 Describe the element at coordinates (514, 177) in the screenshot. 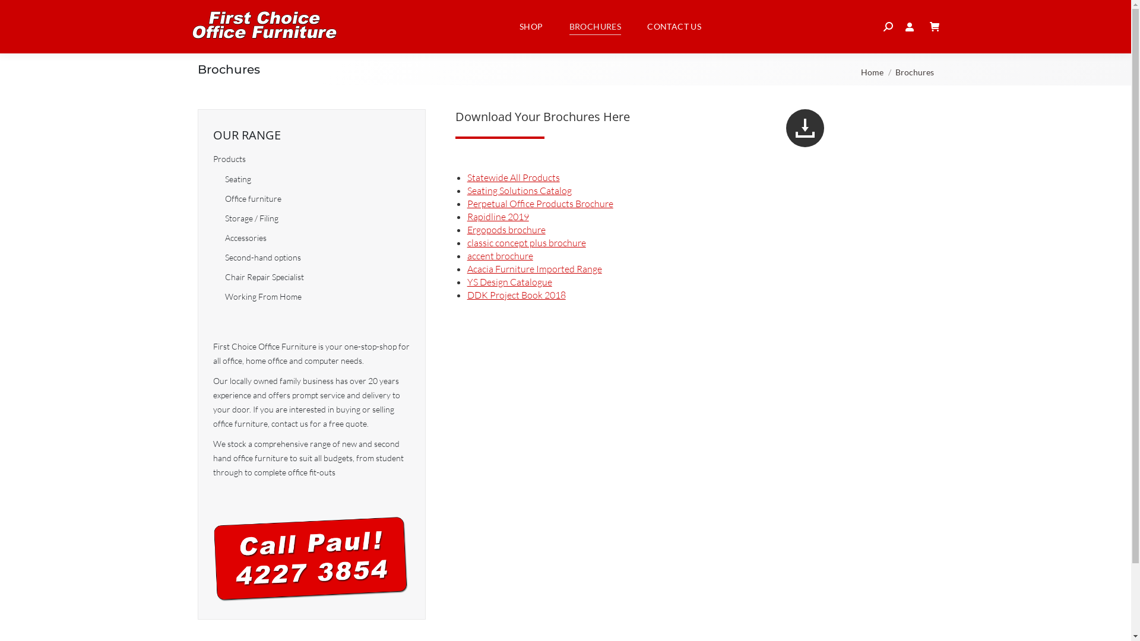

I see `Statewide All Products` at that location.